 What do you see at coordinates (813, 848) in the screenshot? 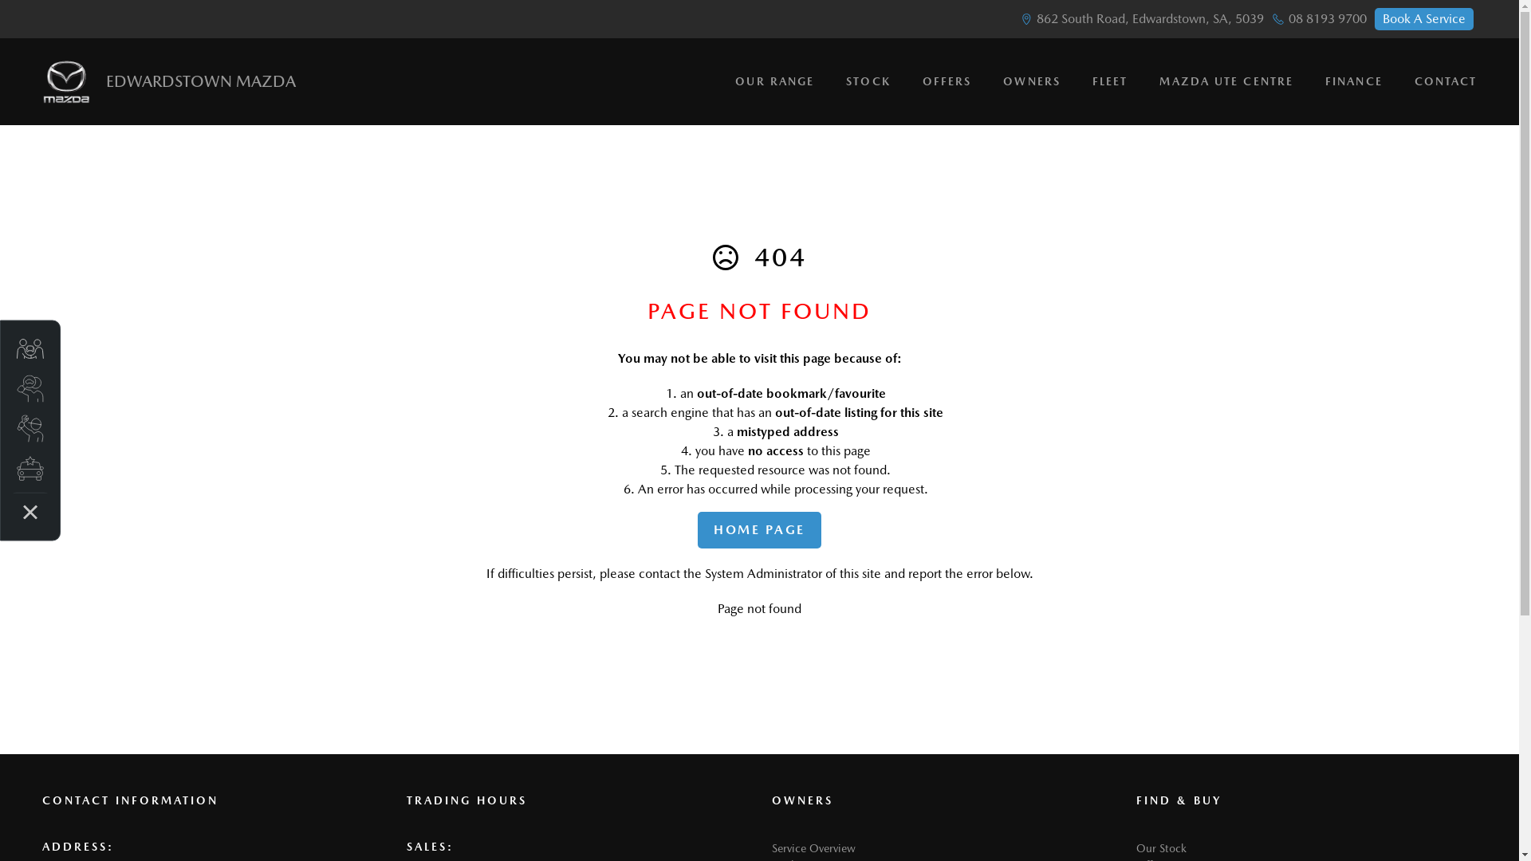
I see `Service Overview` at bounding box center [813, 848].